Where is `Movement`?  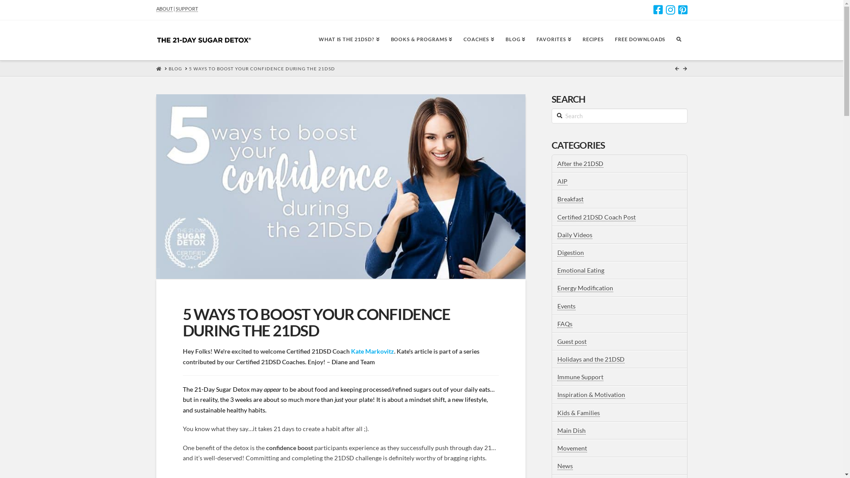 Movement is located at coordinates (572, 448).